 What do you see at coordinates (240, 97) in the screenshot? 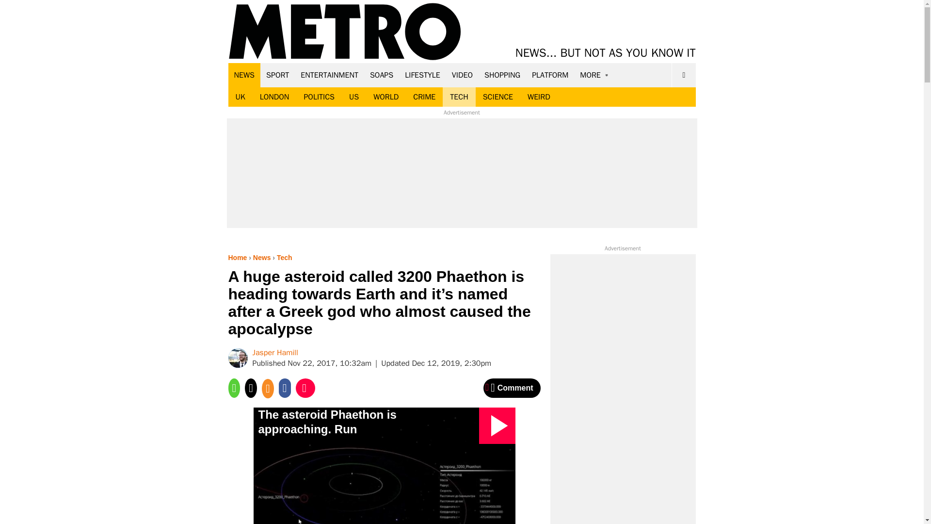
I see `UK` at bounding box center [240, 97].